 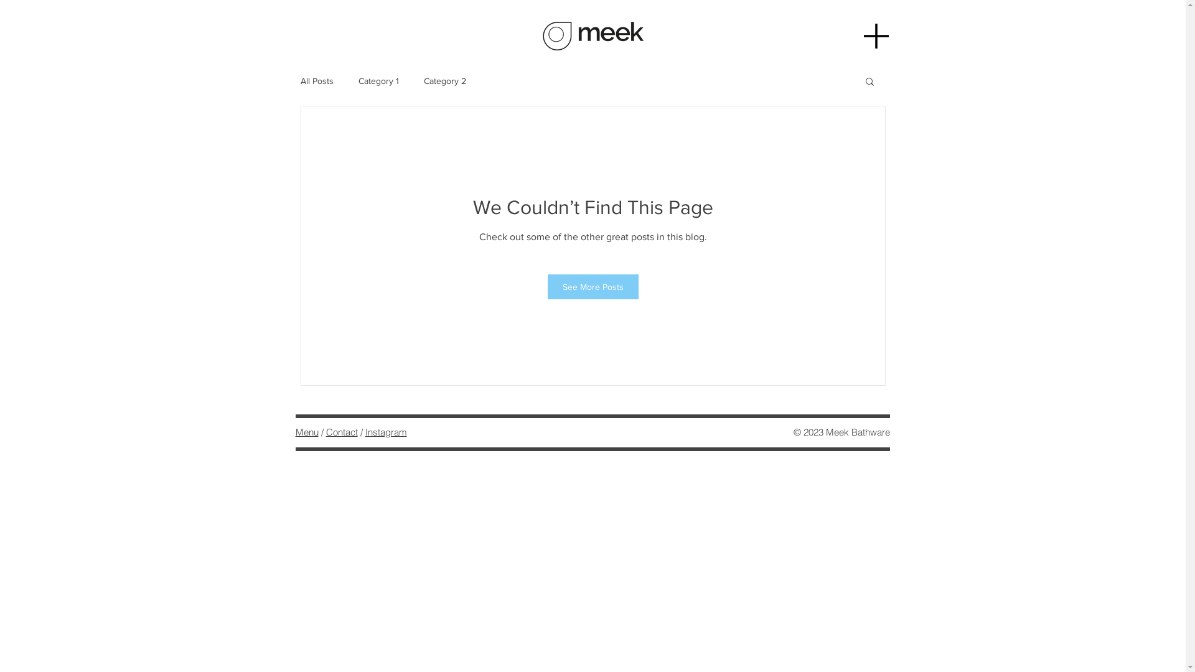 I want to click on  , so click(x=363, y=432).